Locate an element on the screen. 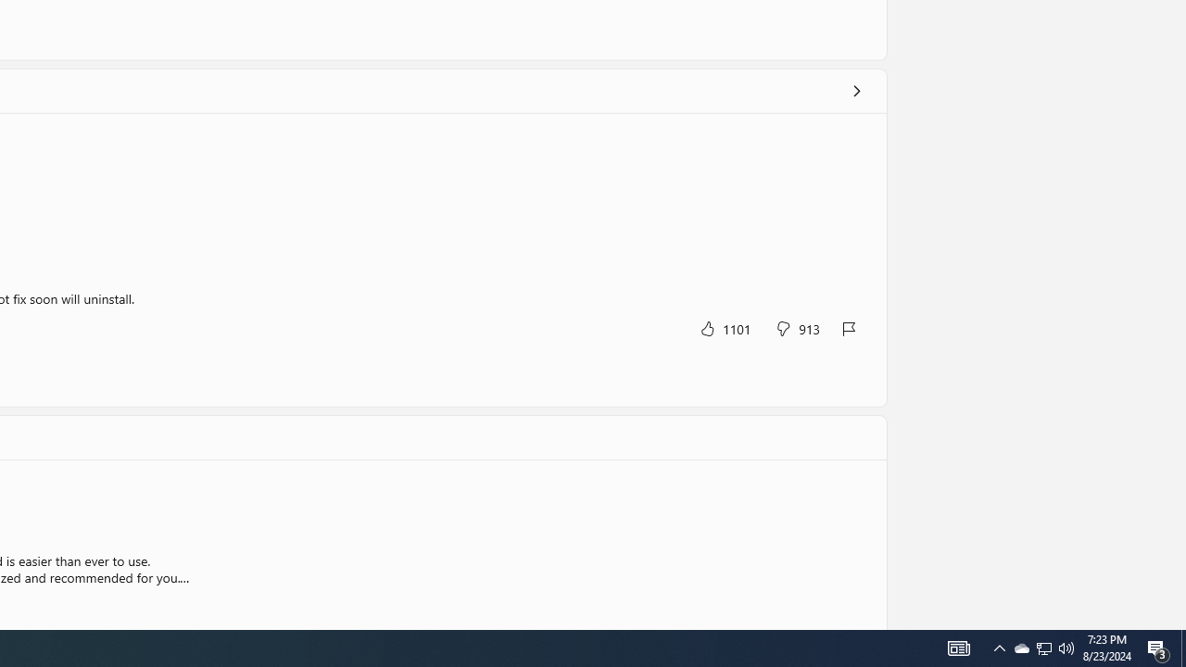  Show all ratings and reviews is located at coordinates (856, 91).